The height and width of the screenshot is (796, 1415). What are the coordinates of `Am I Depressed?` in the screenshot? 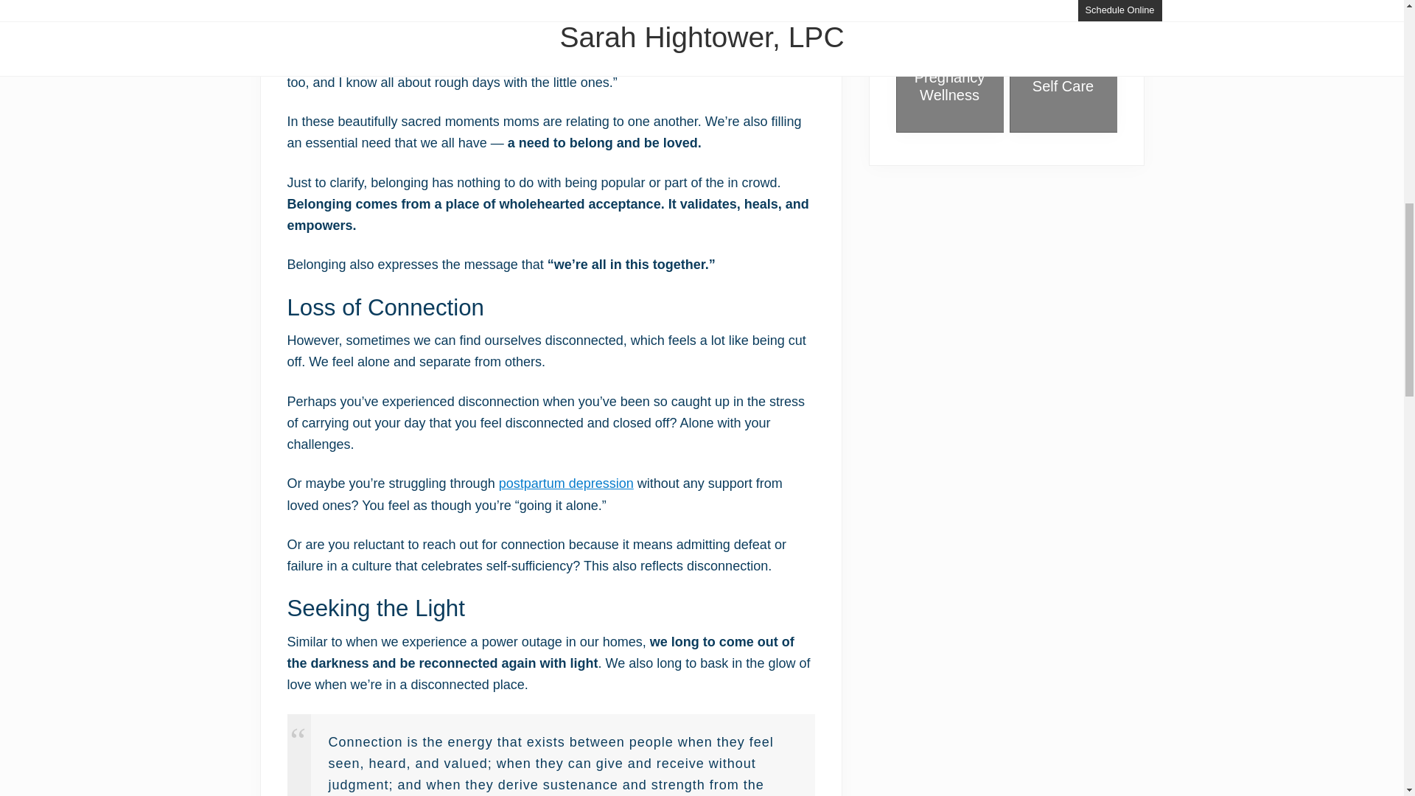 It's located at (566, 483).